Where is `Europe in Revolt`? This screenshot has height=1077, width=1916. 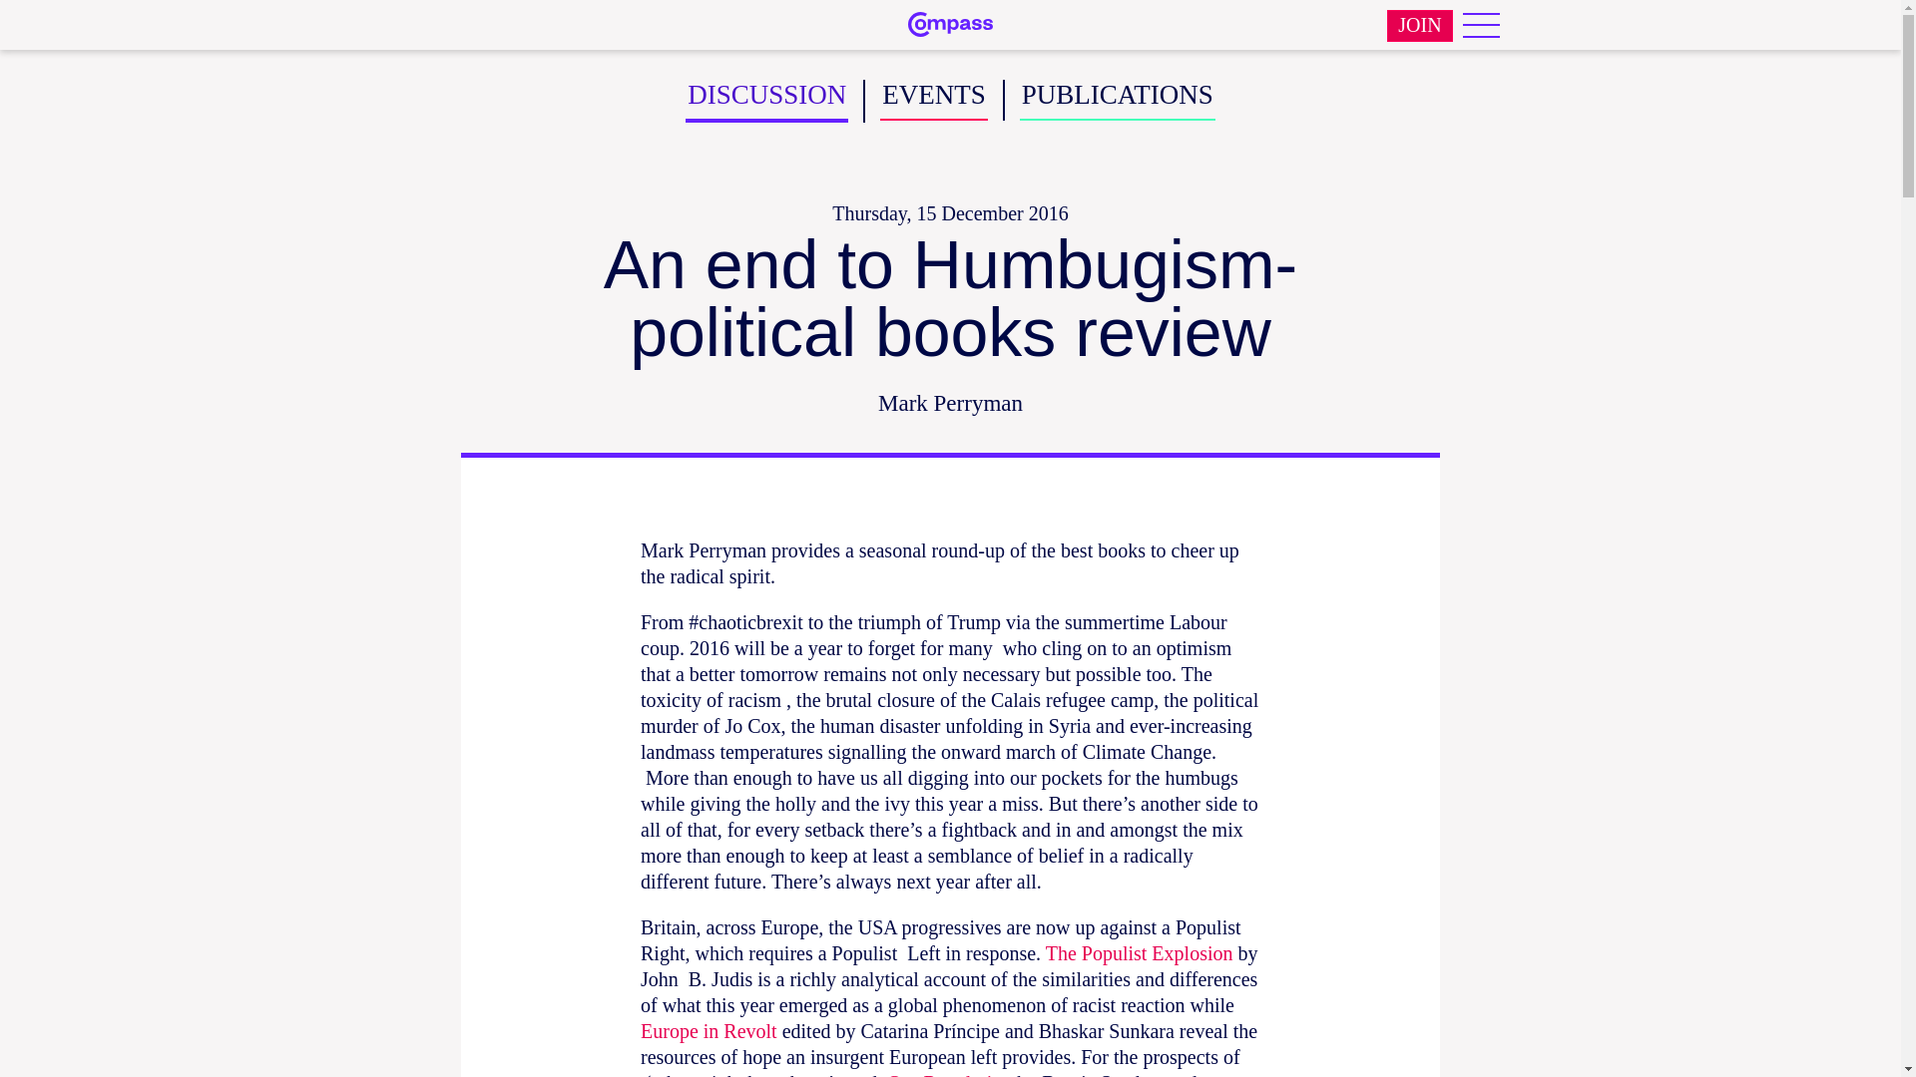
Europe in Revolt is located at coordinates (709, 1031).